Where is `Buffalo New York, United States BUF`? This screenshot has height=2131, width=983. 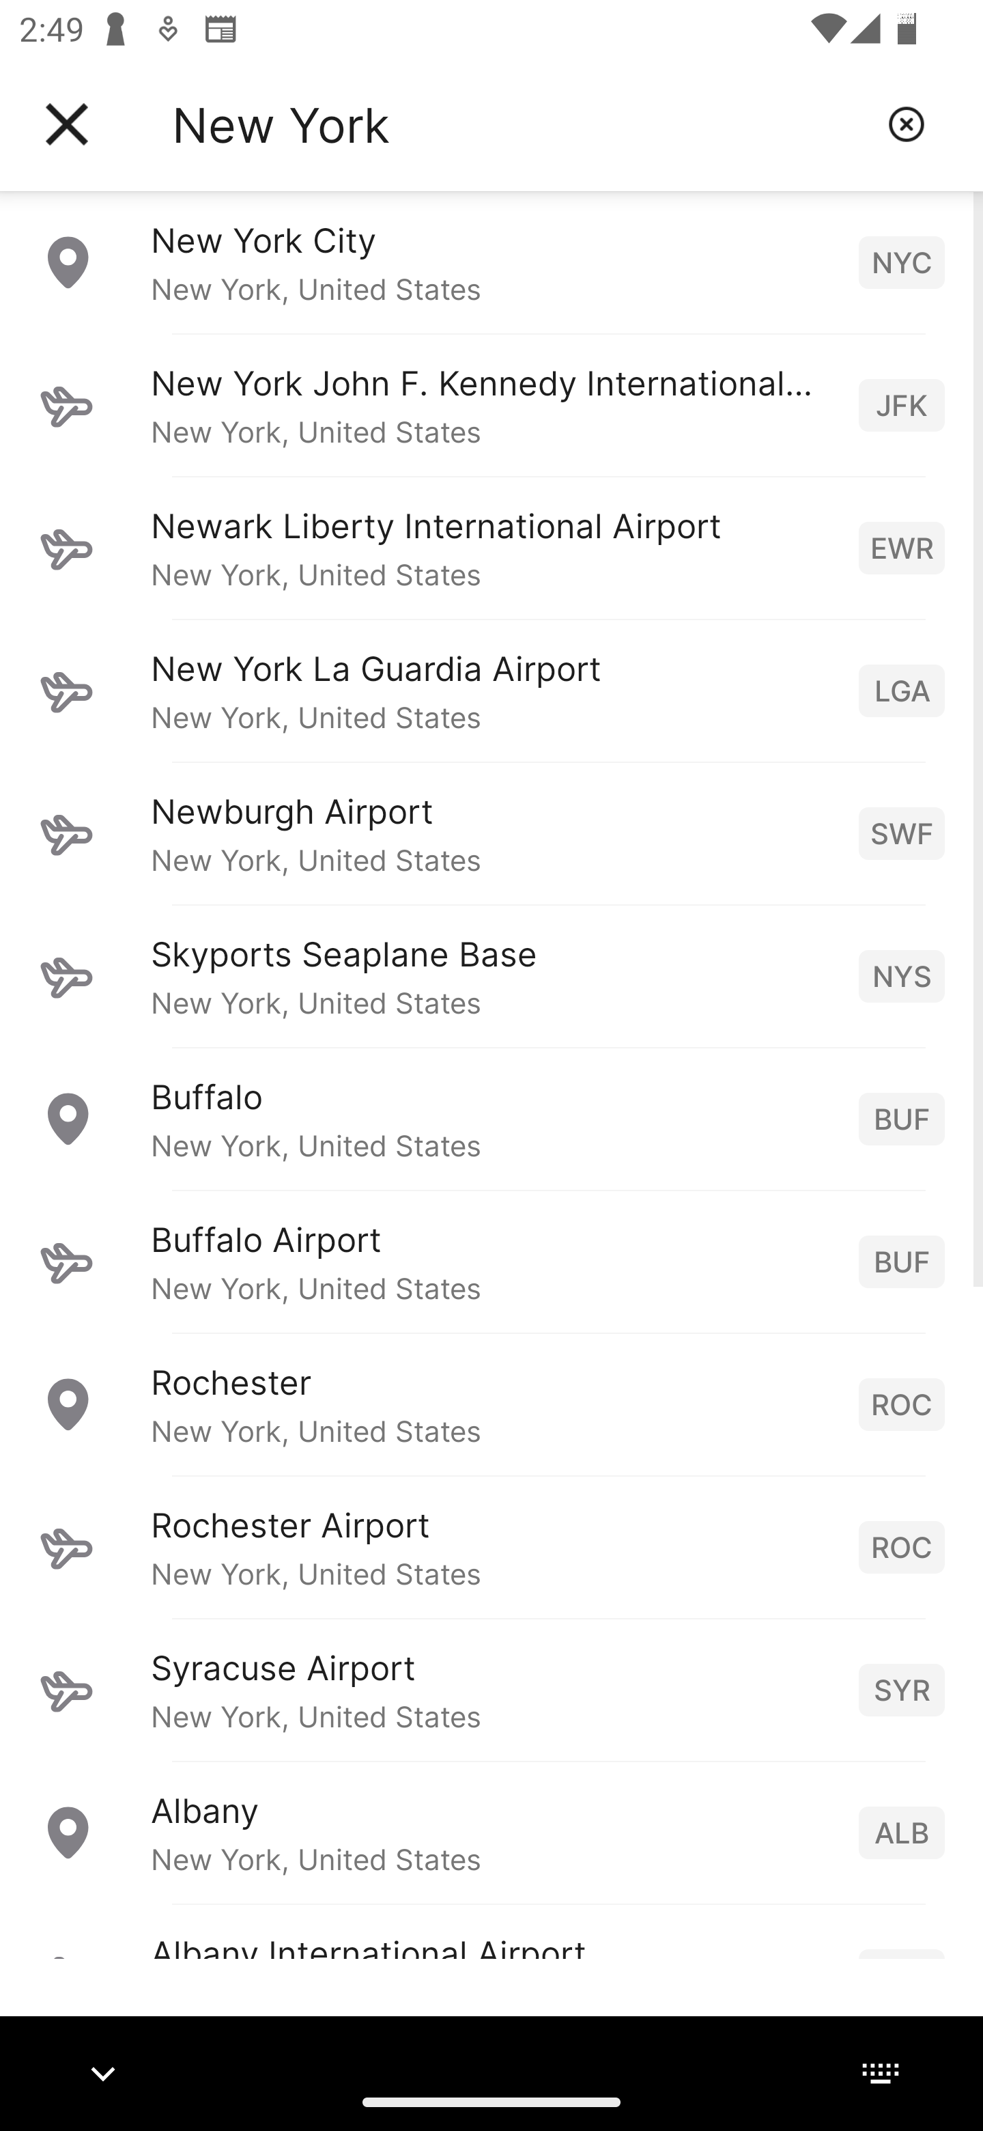 Buffalo New York, United States BUF is located at coordinates (491, 1119).